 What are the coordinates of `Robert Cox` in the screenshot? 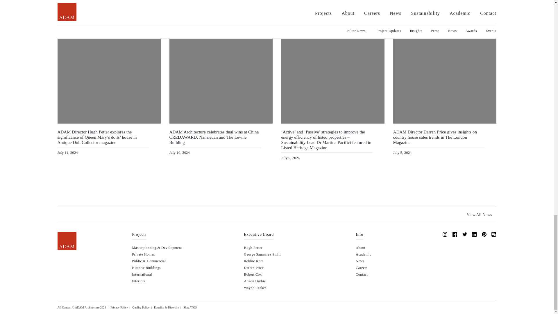 It's located at (253, 274).